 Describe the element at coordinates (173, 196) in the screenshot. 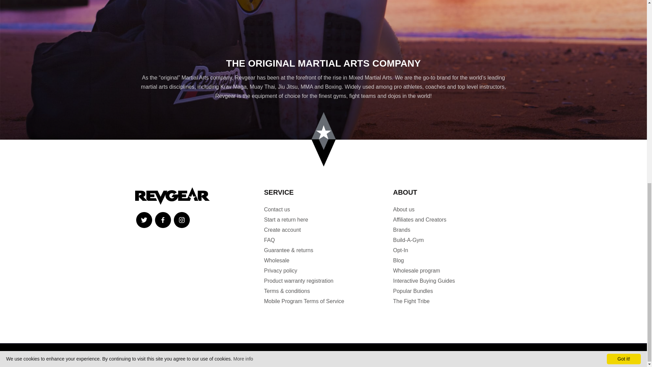

I see `Revgear` at that location.